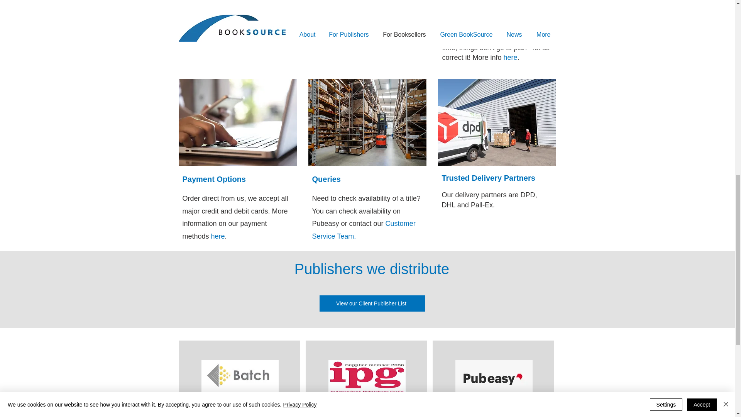 The image size is (741, 417). I want to click on Customer Service Team., so click(364, 230).